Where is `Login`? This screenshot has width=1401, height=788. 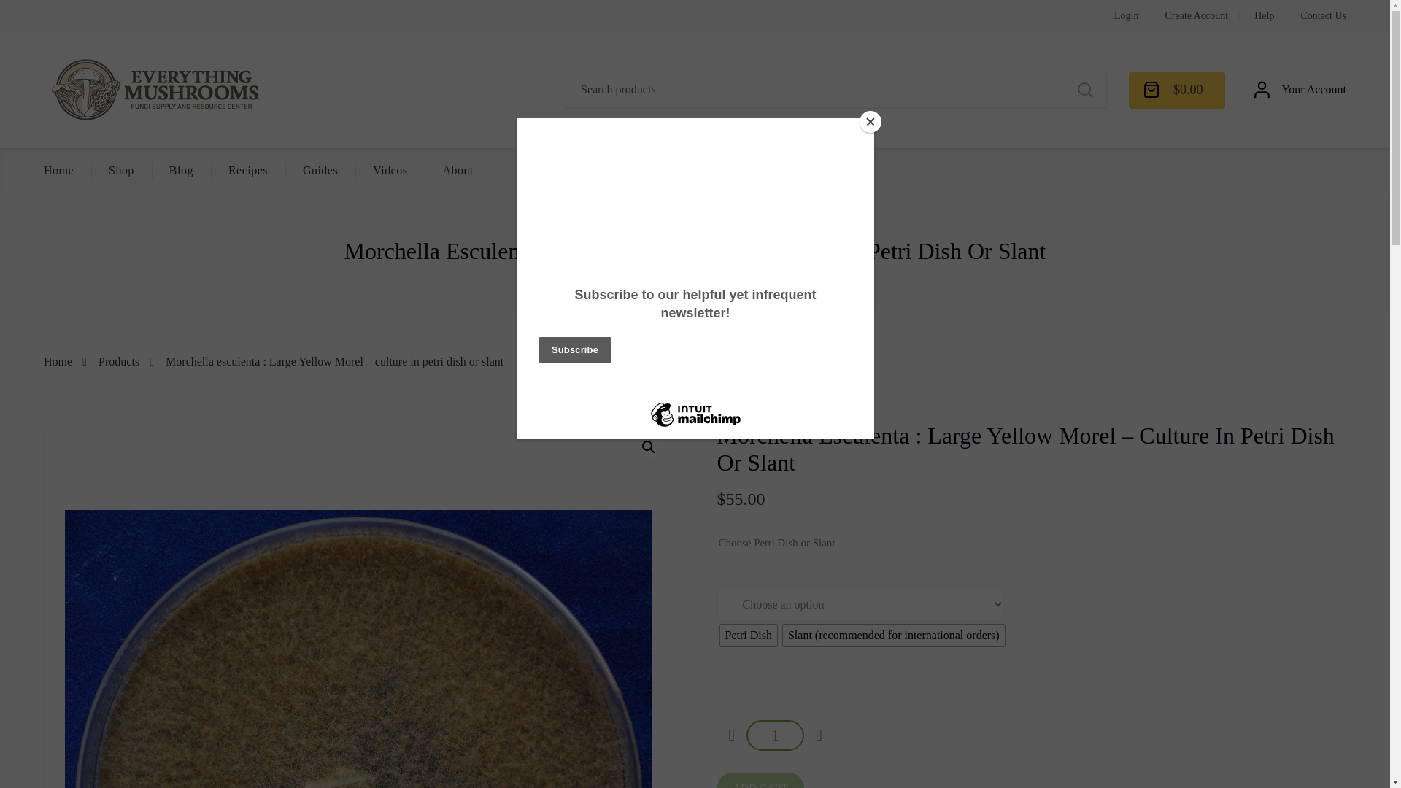 Login is located at coordinates (1125, 16).